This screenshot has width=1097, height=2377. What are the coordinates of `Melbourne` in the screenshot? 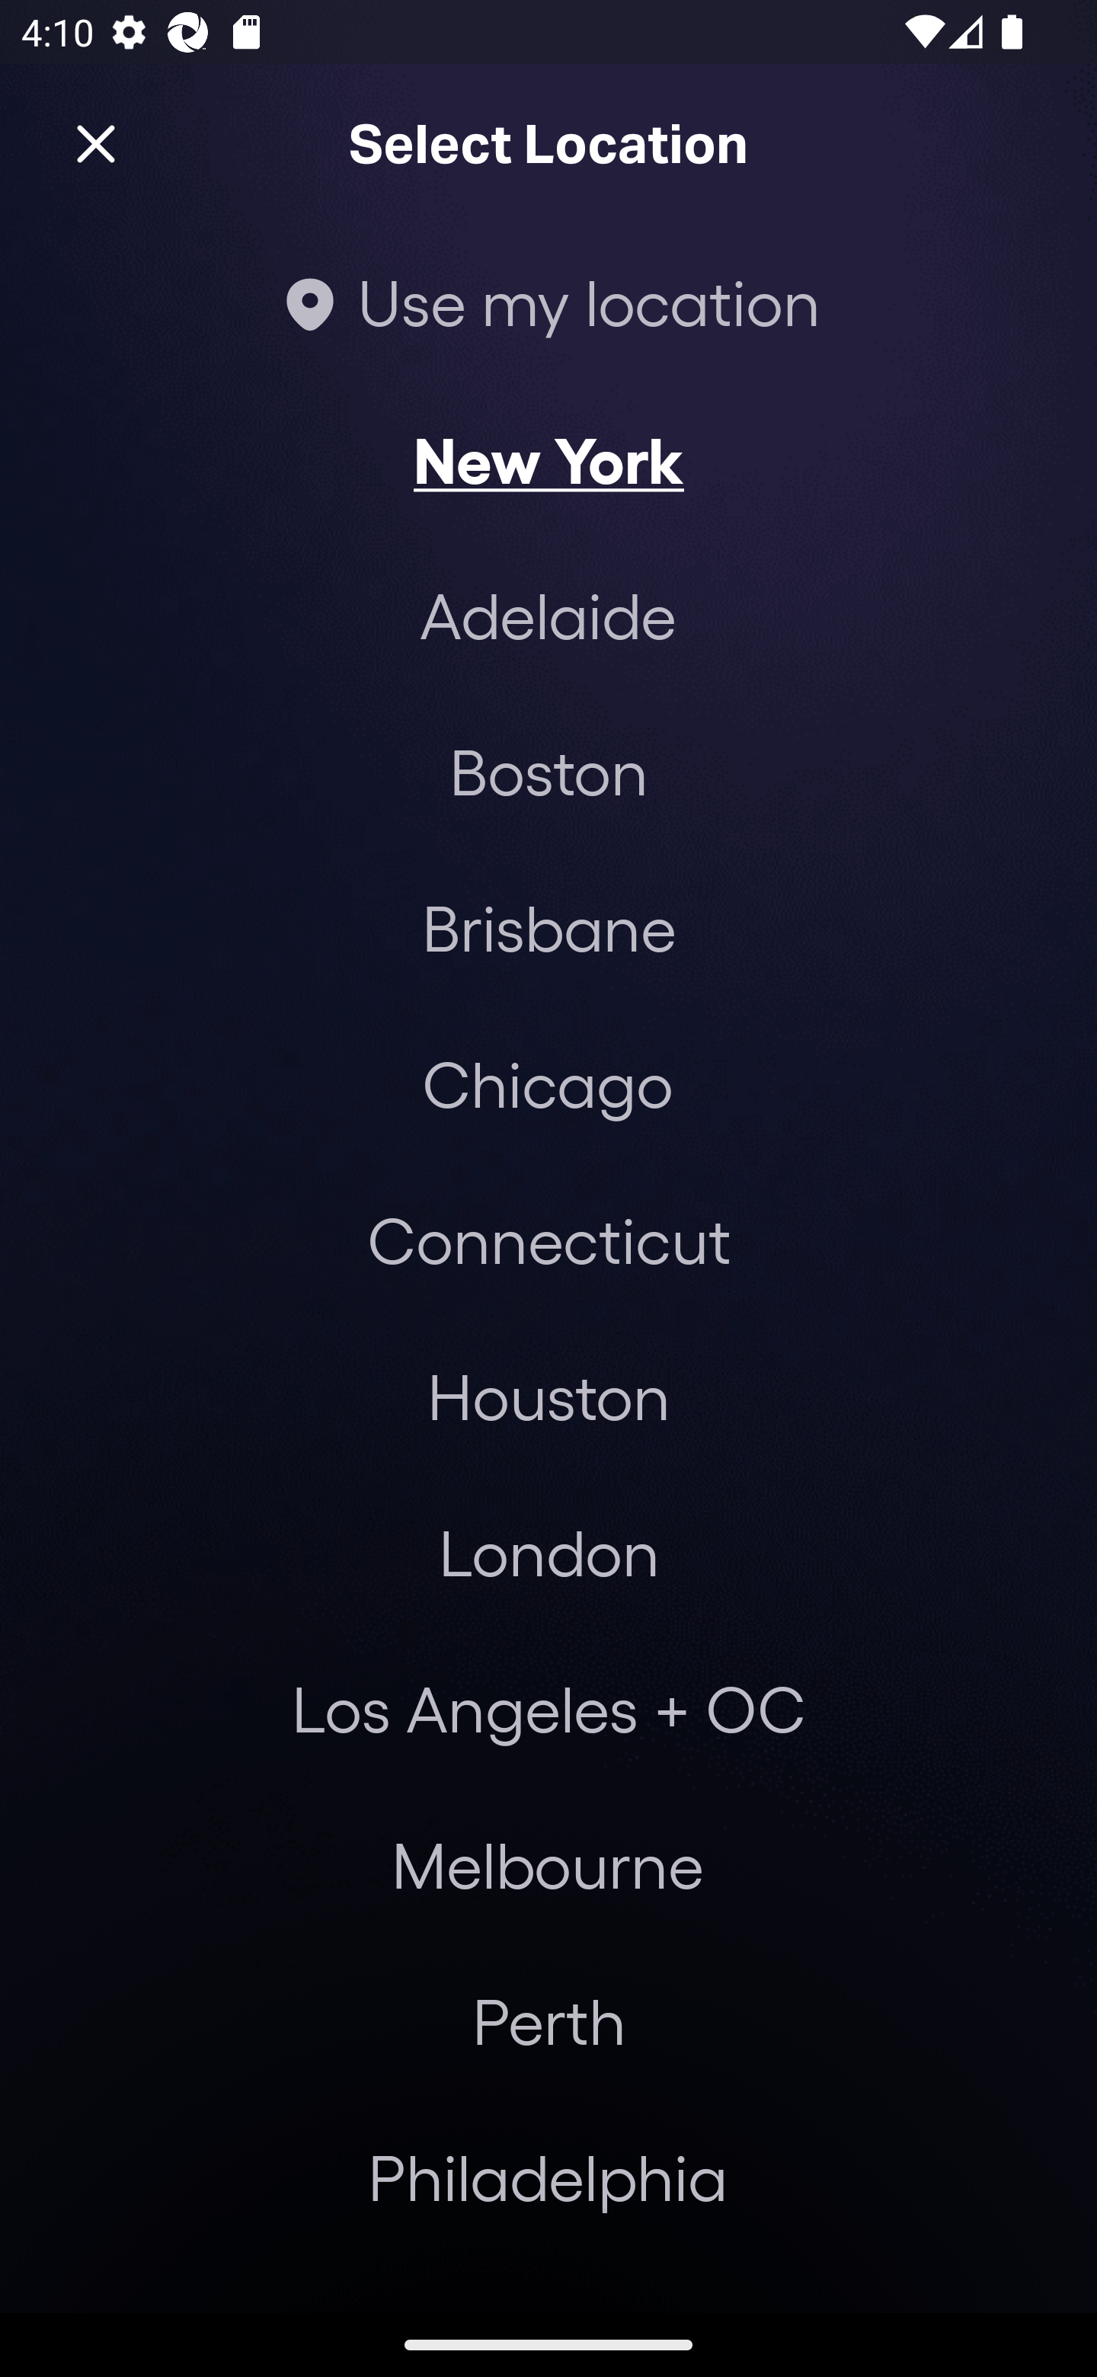 It's located at (547, 1865).